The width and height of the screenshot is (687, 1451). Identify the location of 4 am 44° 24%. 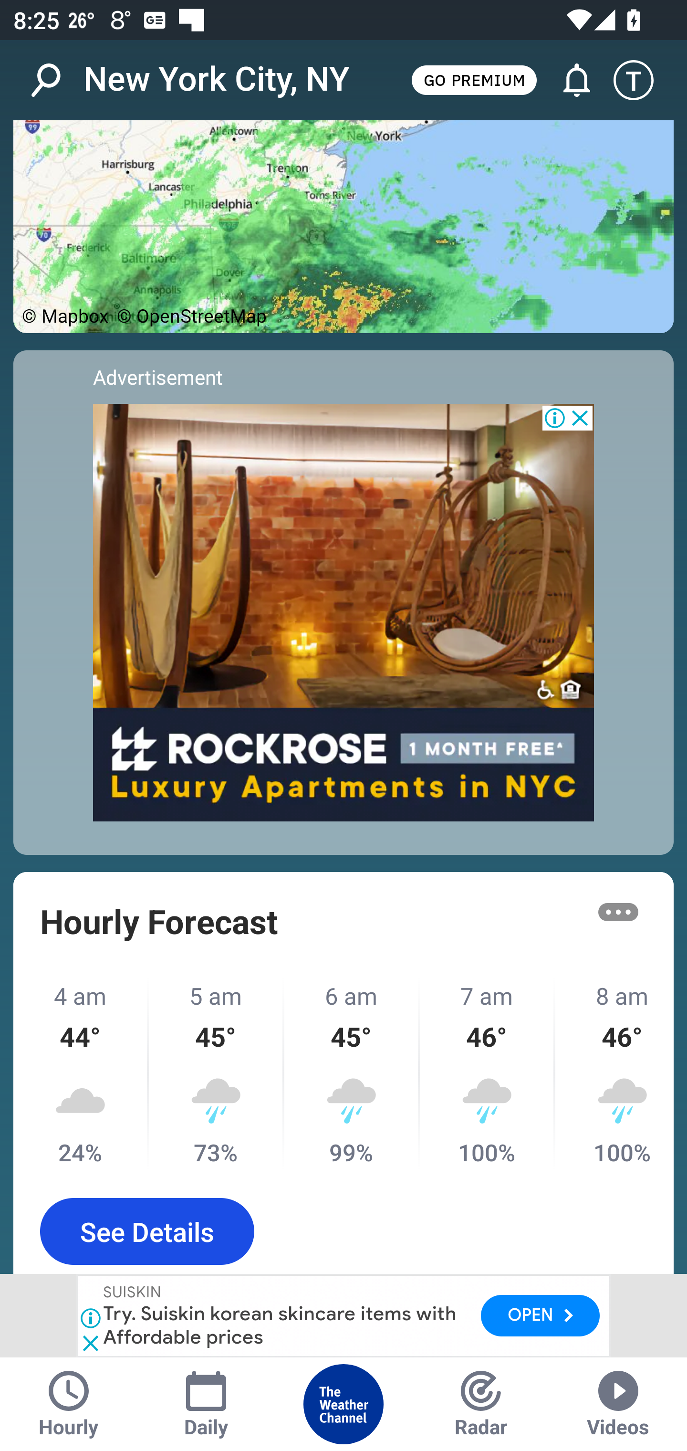
(81, 1073).